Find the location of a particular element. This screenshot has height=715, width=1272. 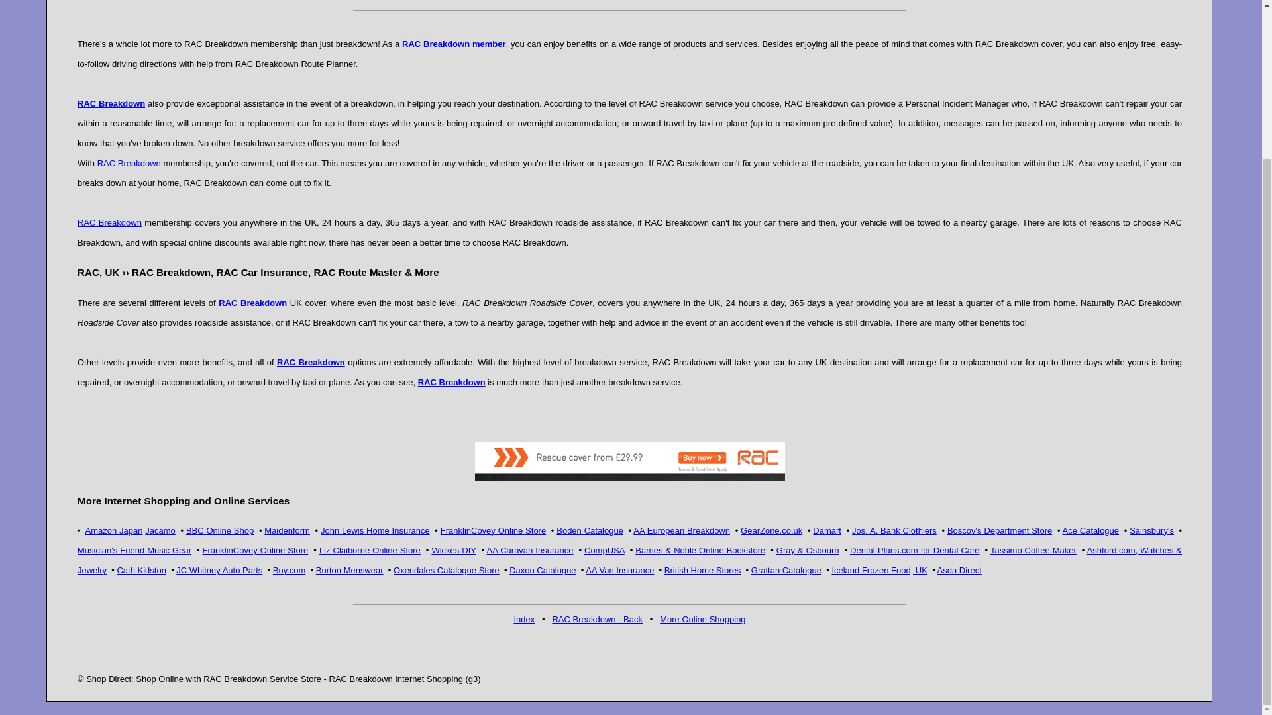

FranklinCovey Online Store is located at coordinates (493, 530).